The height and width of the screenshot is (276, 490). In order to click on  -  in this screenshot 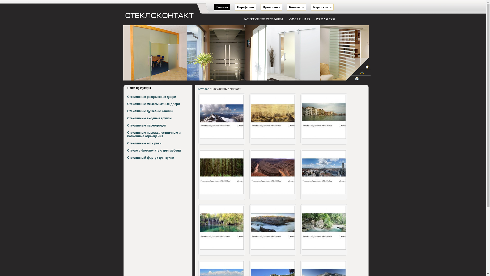, I will do `click(273, 139)`.